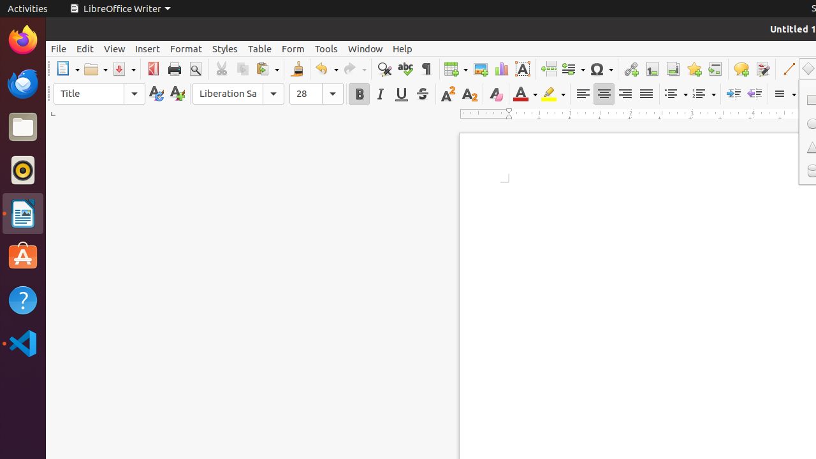 This screenshot has width=816, height=459. I want to click on LibreOffice Writer, so click(23, 213).